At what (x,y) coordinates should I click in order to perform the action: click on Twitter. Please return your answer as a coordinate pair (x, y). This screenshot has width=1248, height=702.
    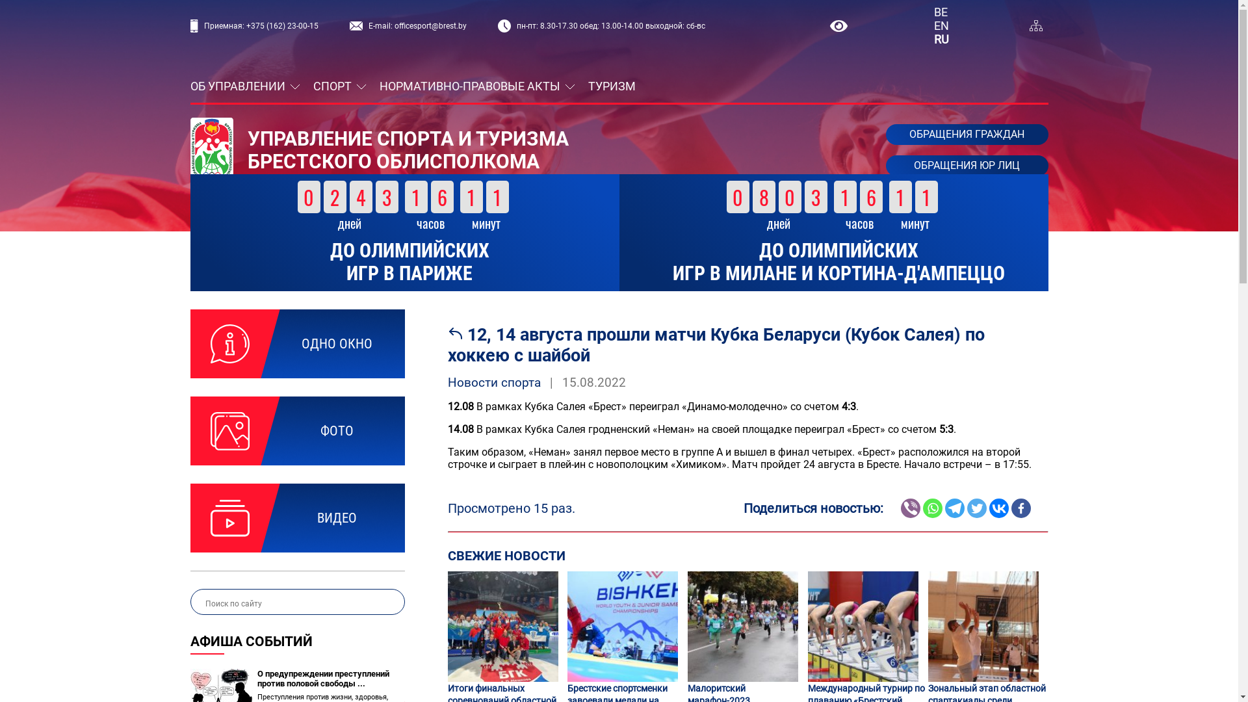
    Looking at the image, I should click on (977, 508).